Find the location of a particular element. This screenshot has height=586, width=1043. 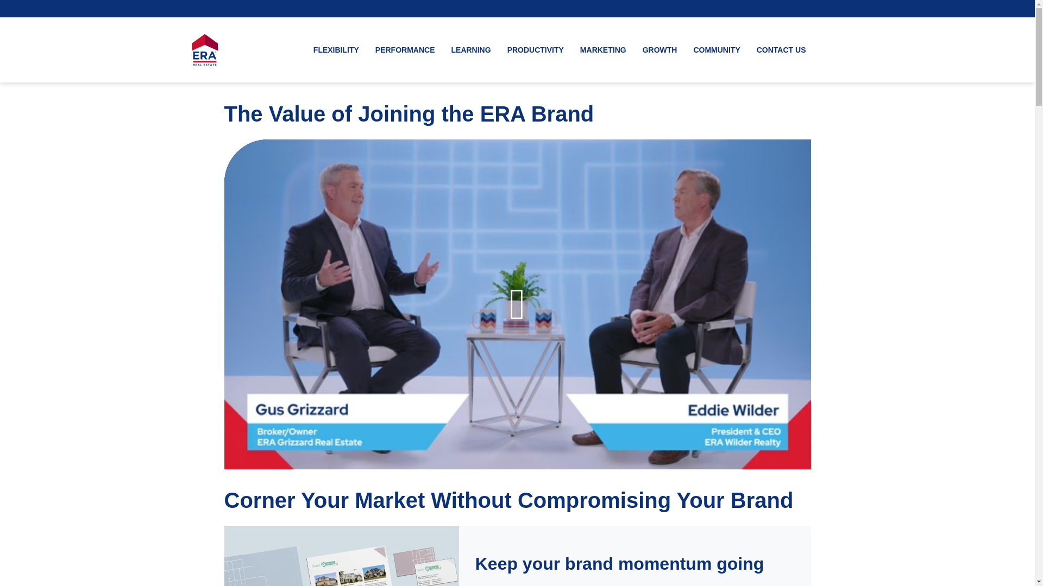

LEARNING is located at coordinates (472, 50).